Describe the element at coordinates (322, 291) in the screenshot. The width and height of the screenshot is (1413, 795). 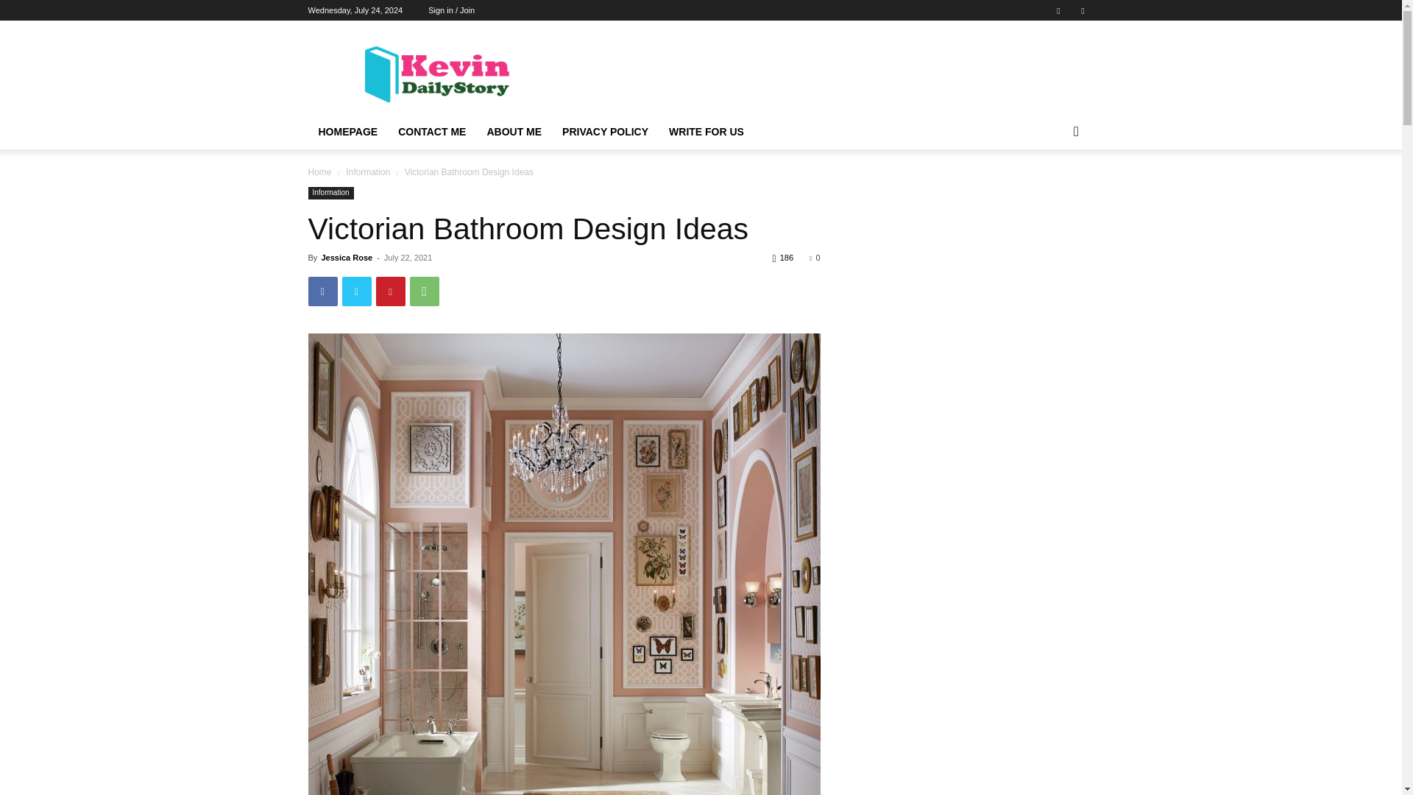
I see `Facebook` at that location.